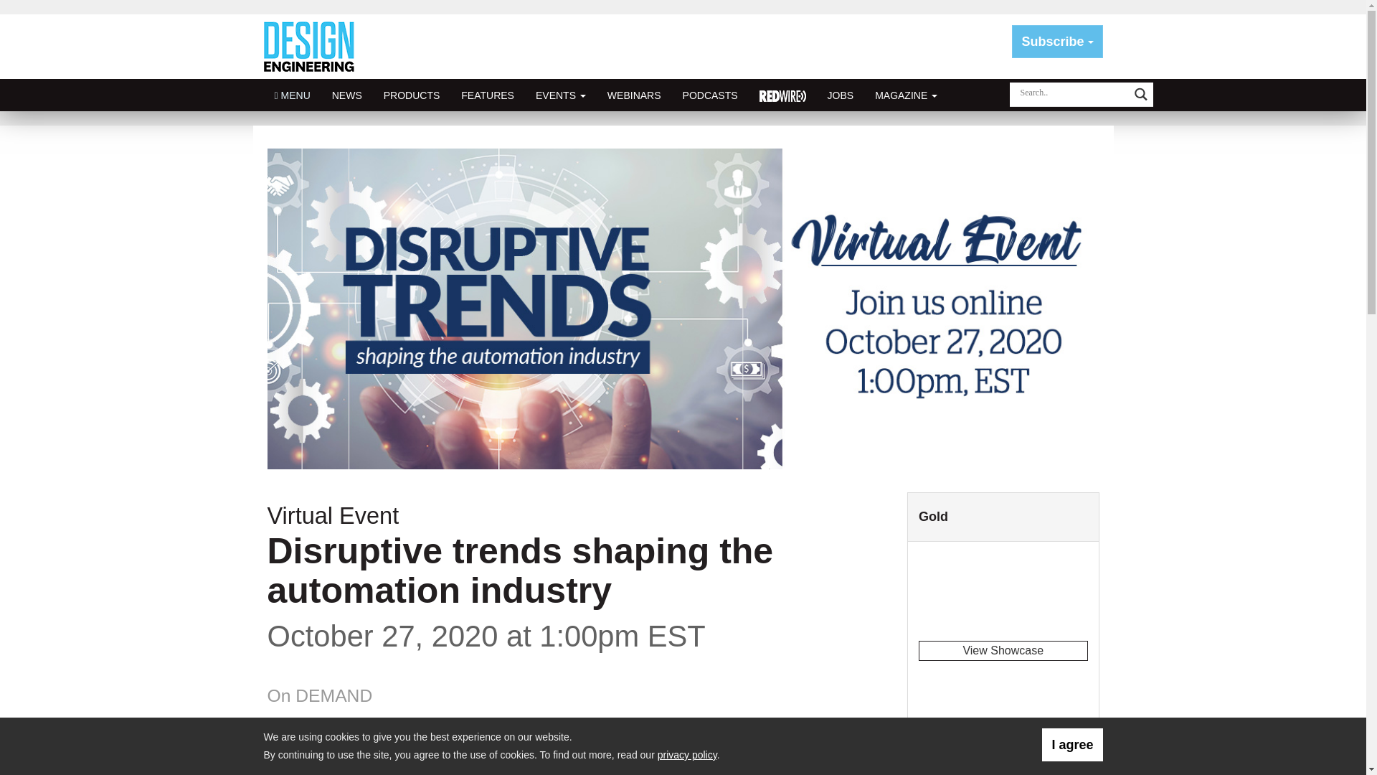 Image resolution: width=1377 pixels, height=775 pixels. Describe the element at coordinates (841, 95) in the screenshot. I see `JOBS` at that location.